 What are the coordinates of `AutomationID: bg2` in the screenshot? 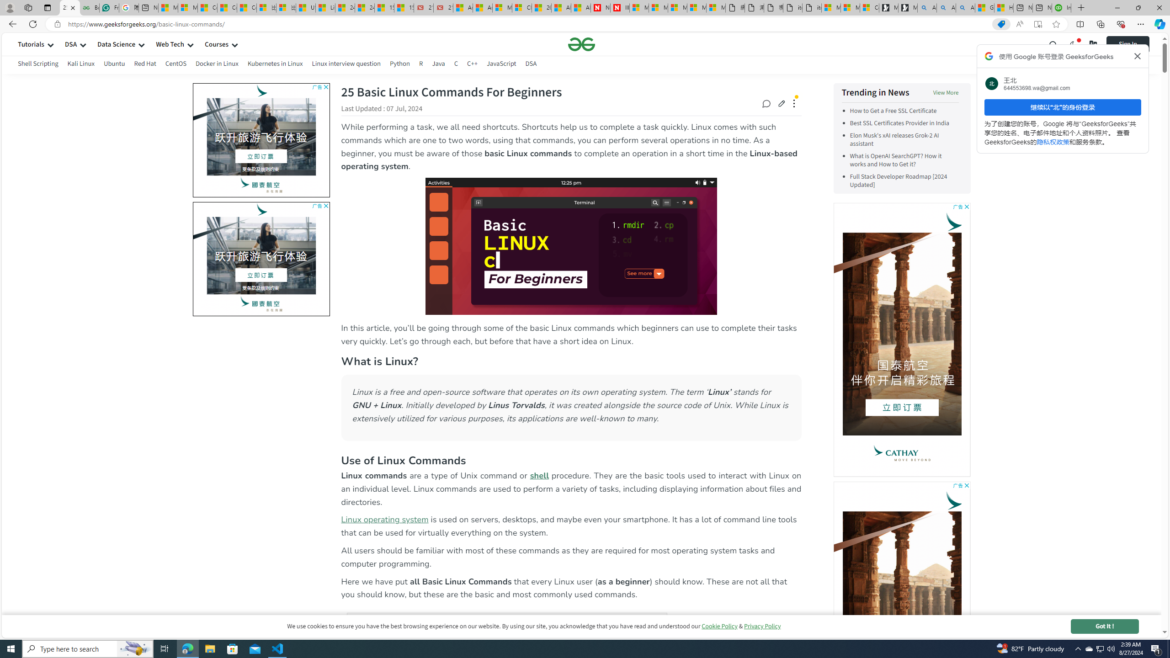 It's located at (125, 257).